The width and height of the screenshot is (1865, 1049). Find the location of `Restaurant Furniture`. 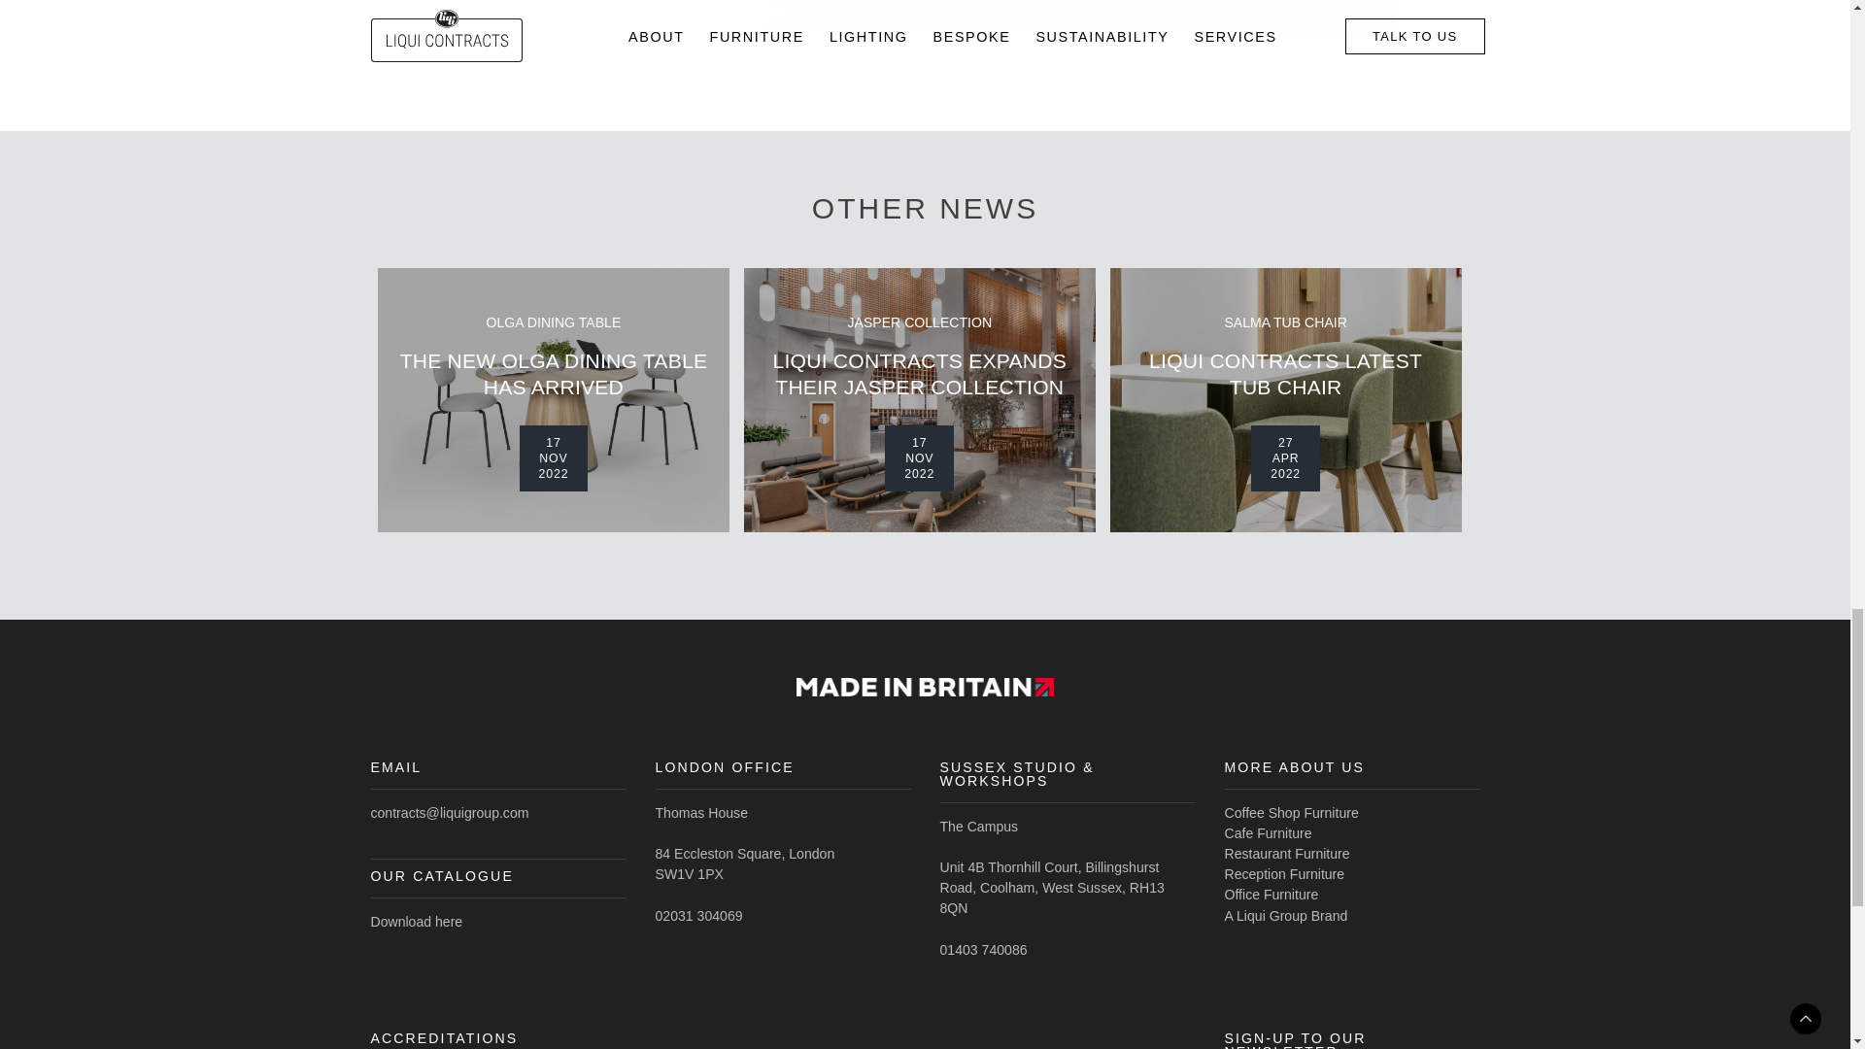

Restaurant Furniture is located at coordinates (1286, 853).